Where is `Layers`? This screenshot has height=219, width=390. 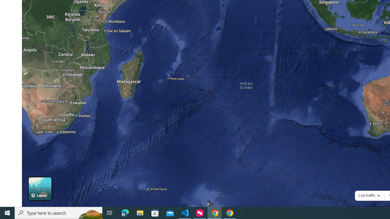 Layers is located at coordinates (40, 189).